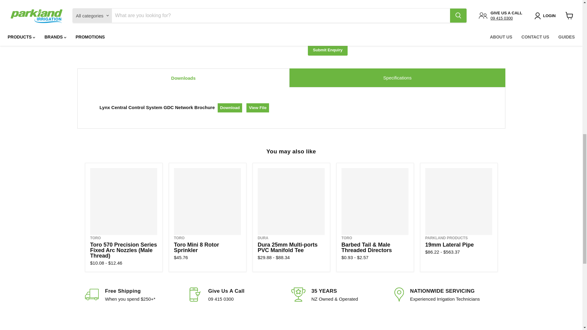  What do you see at coordinates (95, 238) in the screenshot?
I see `Toro` at bounding box center [95, 238].